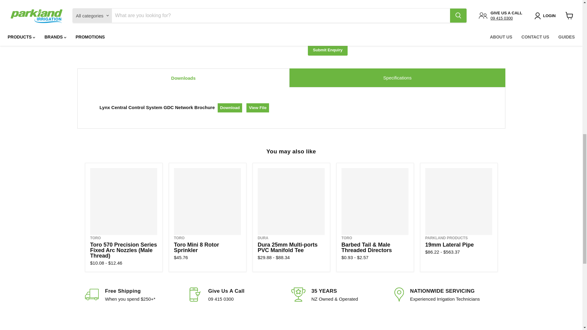  What do you see at coordinates (95, 238) in the screenshot?
I see `Toro` at bounding box center [95, 238].